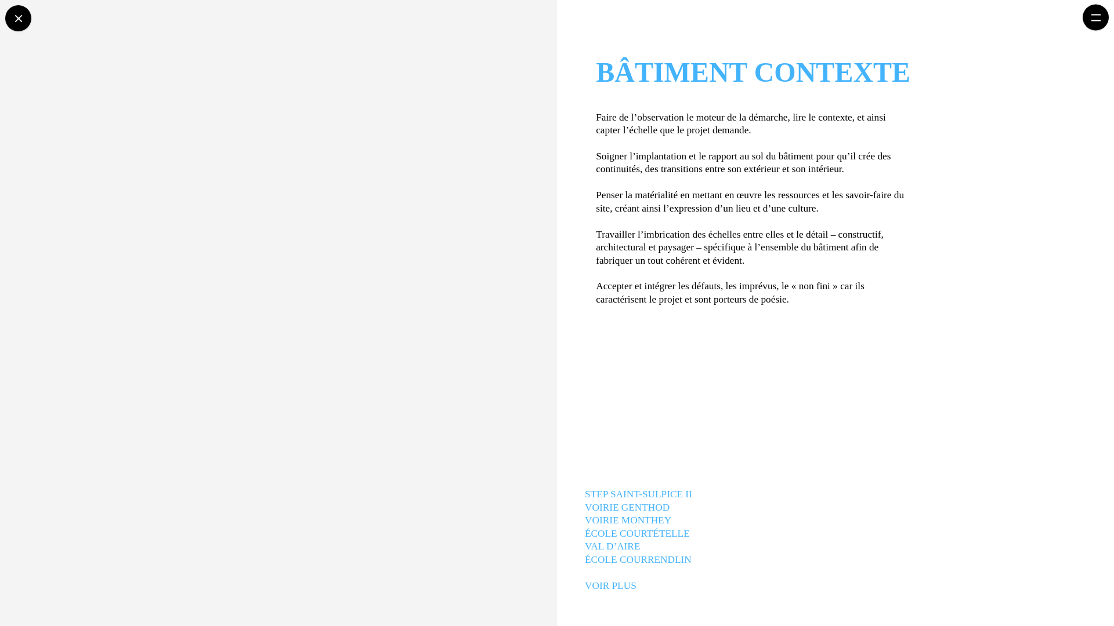 The height and width of the screenshot is (626, 1114). I want to click on VOIRIE MONTHEY, so click(629, 521).